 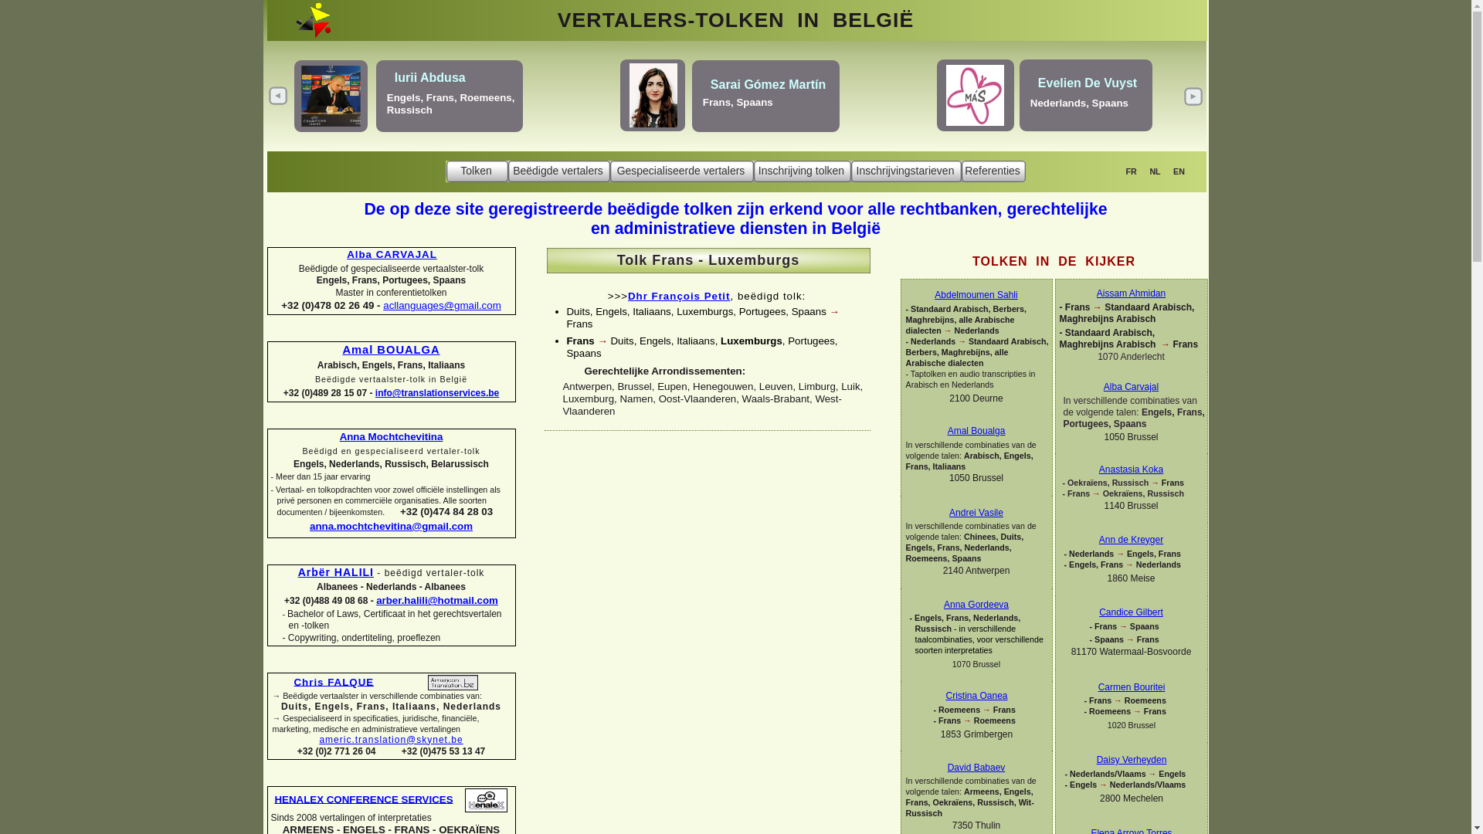 What do you see at coordinates (976, 513) in the screenshot?
I see `Andrei Vasile` at bounding box center [976, 513].